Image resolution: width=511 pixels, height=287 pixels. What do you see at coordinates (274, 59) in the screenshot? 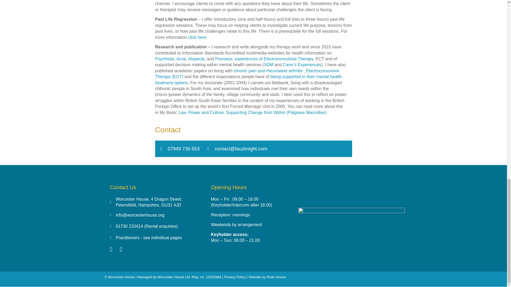
I see `experiences of Electroconvulsive Therapy` at bounding box center [274, 59].